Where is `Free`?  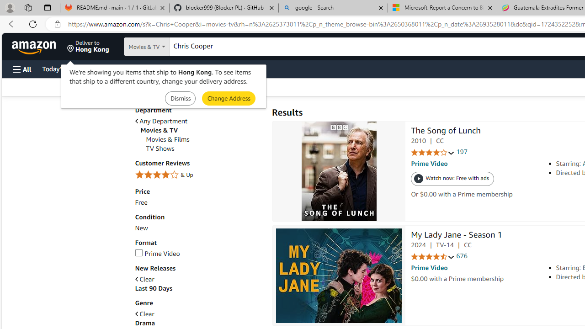
Free is located at coordinates (198, 202).